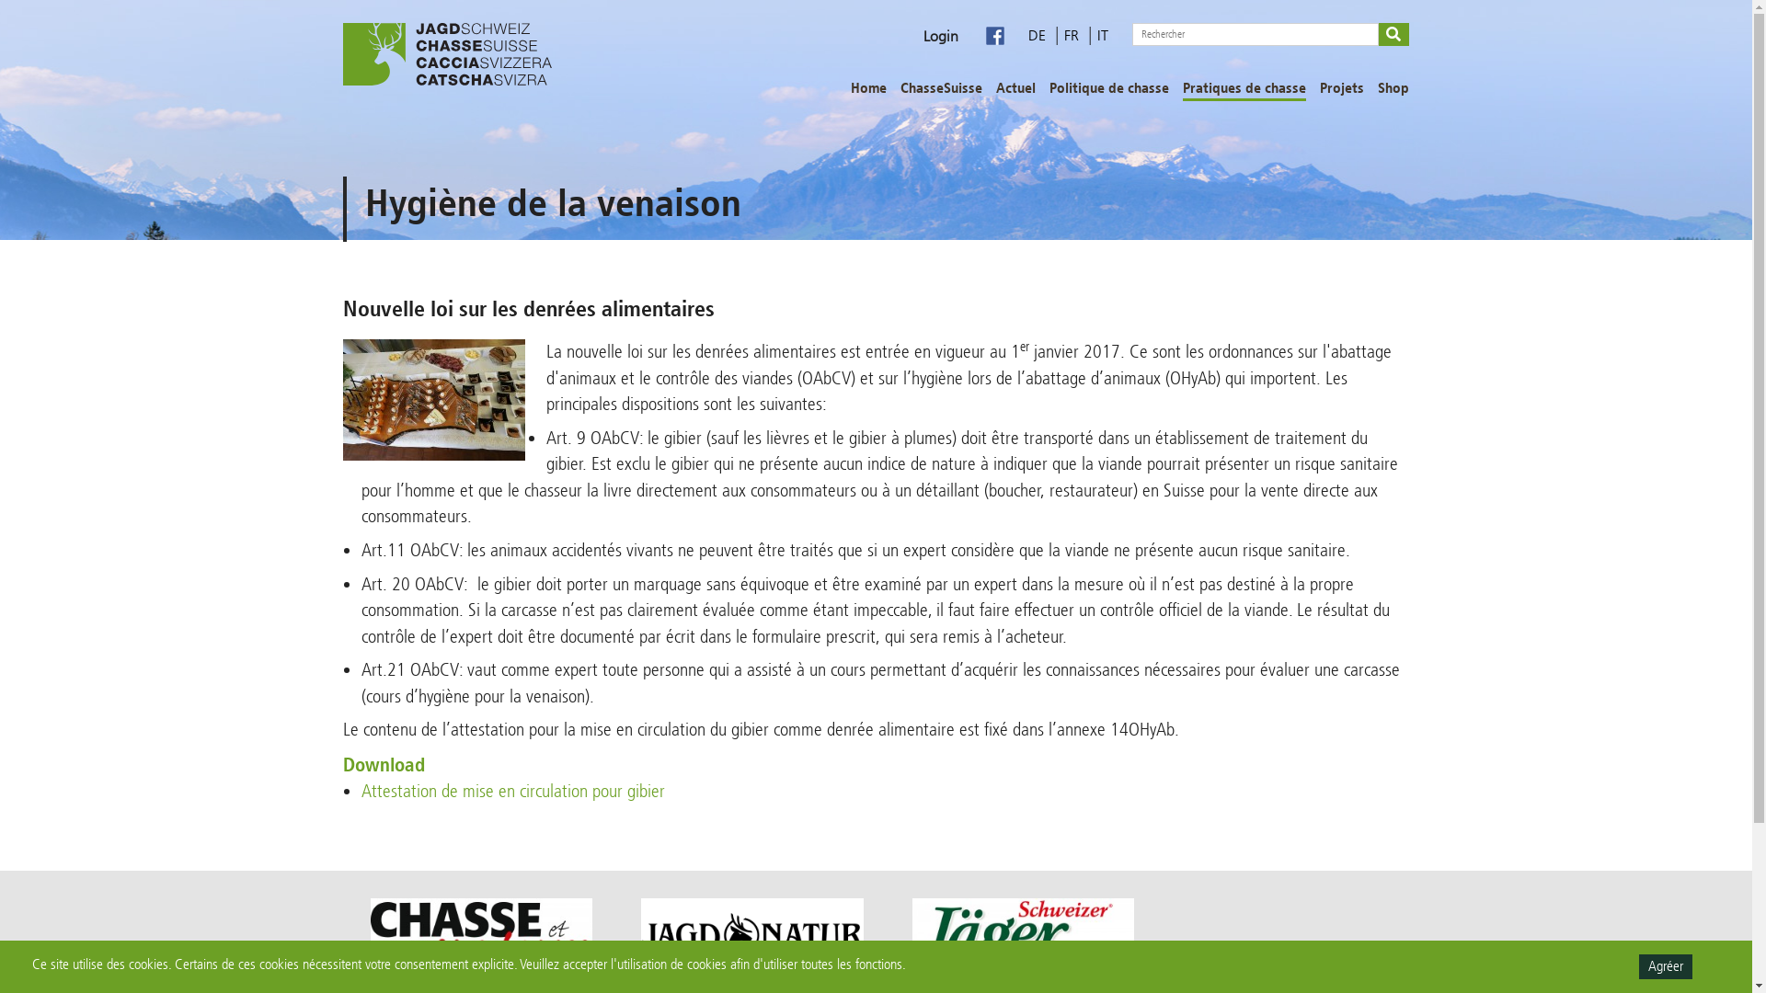  What do you see at coordinates (447, 54) in the screenshot?
I see `JagdSchweiz` at bounding box center [447, 54].